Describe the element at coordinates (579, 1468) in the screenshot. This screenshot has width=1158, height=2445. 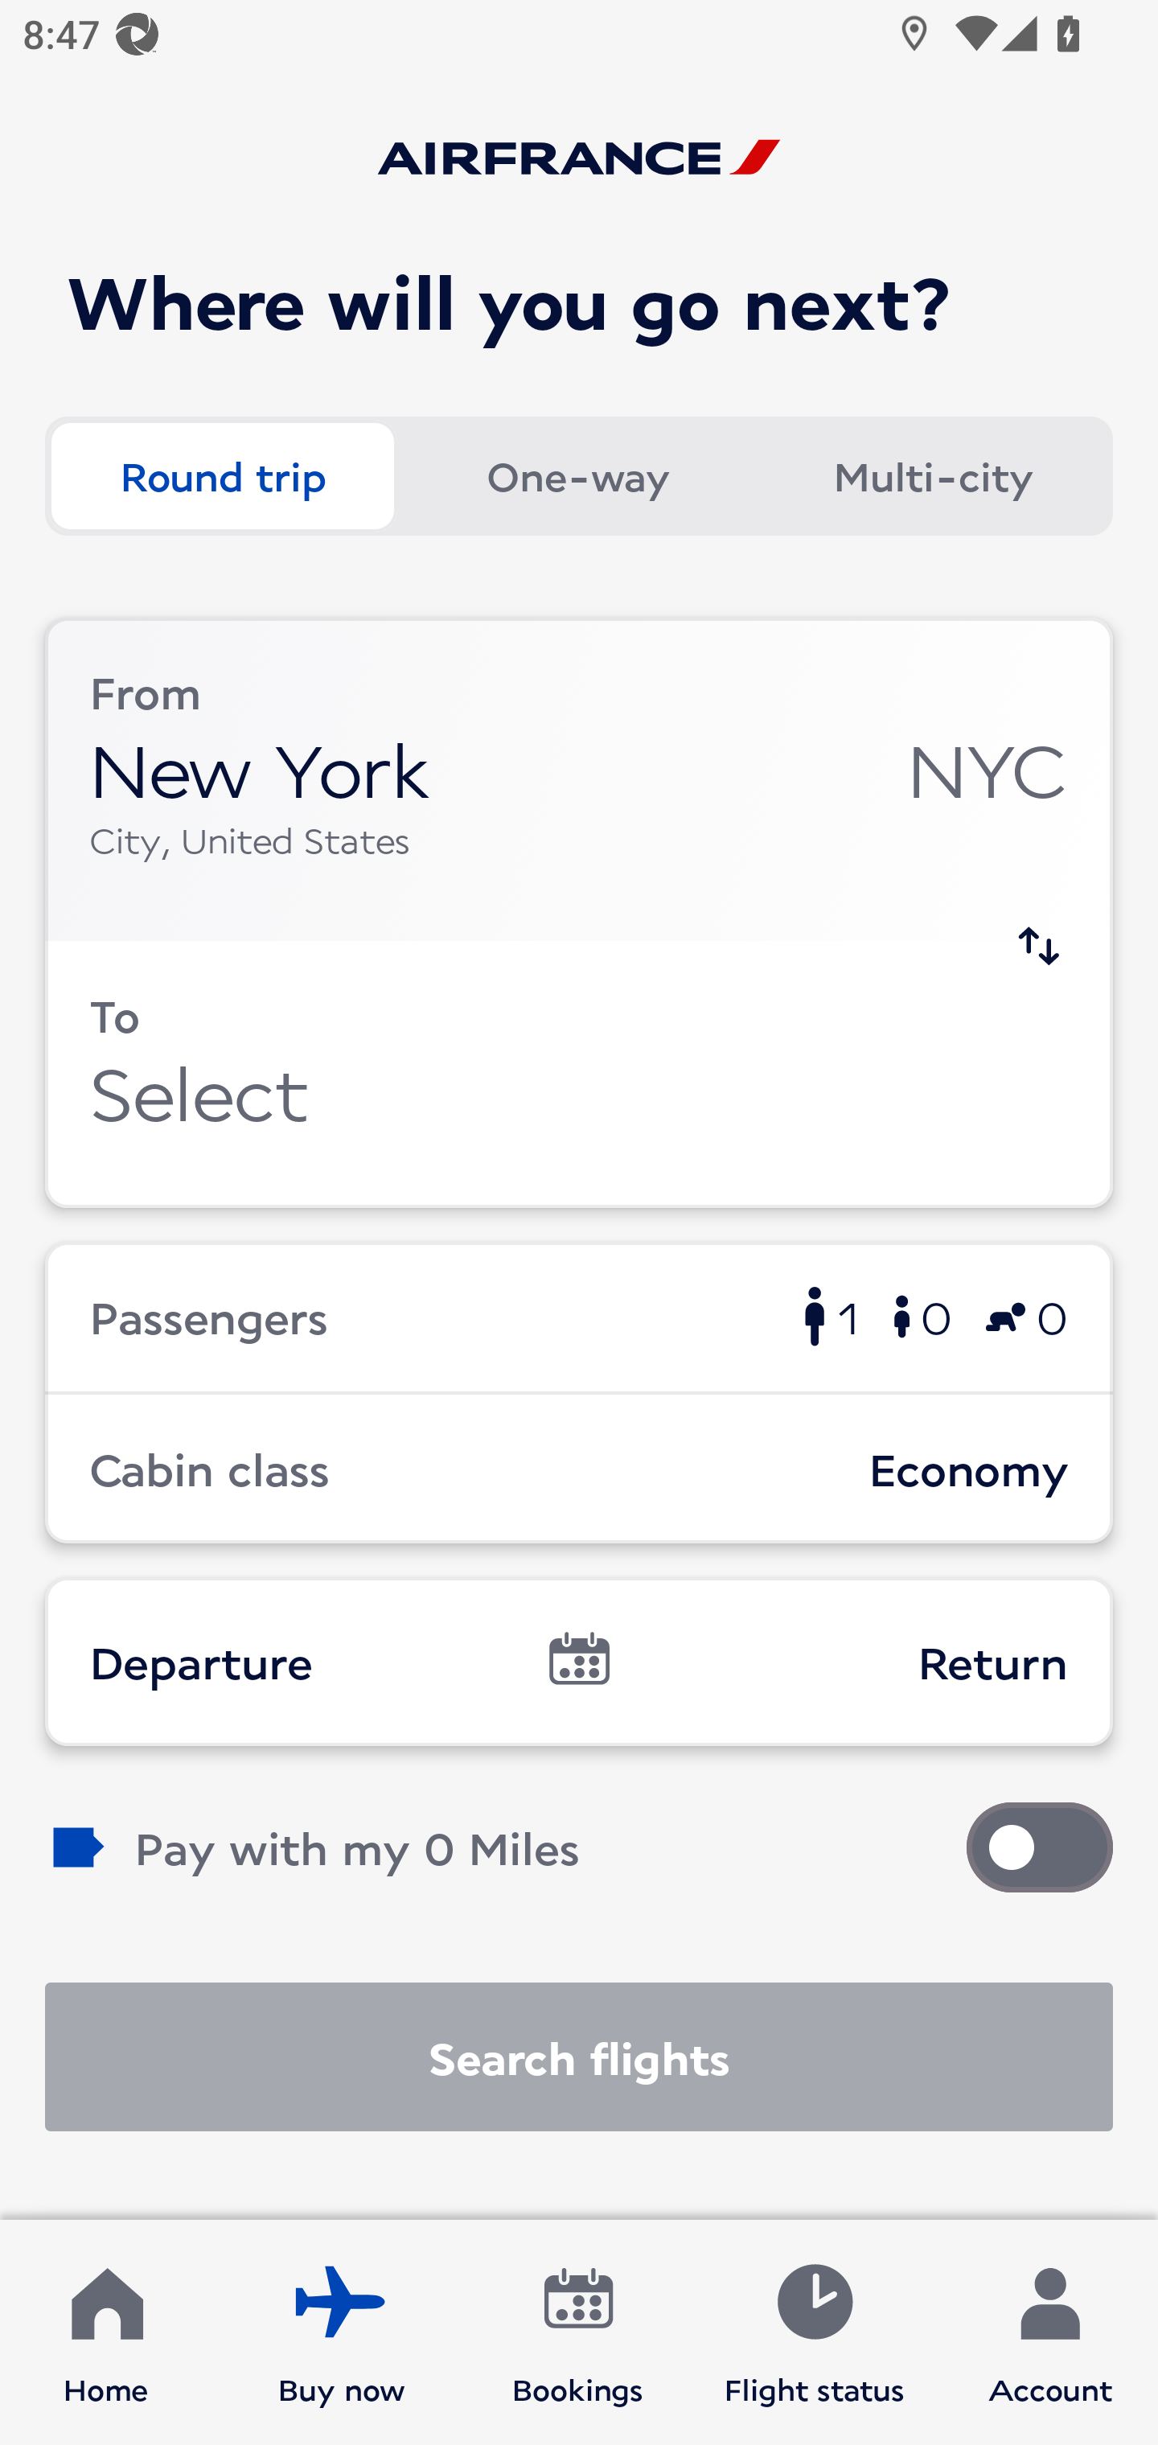
I see `Cabin class Economy` at that location.